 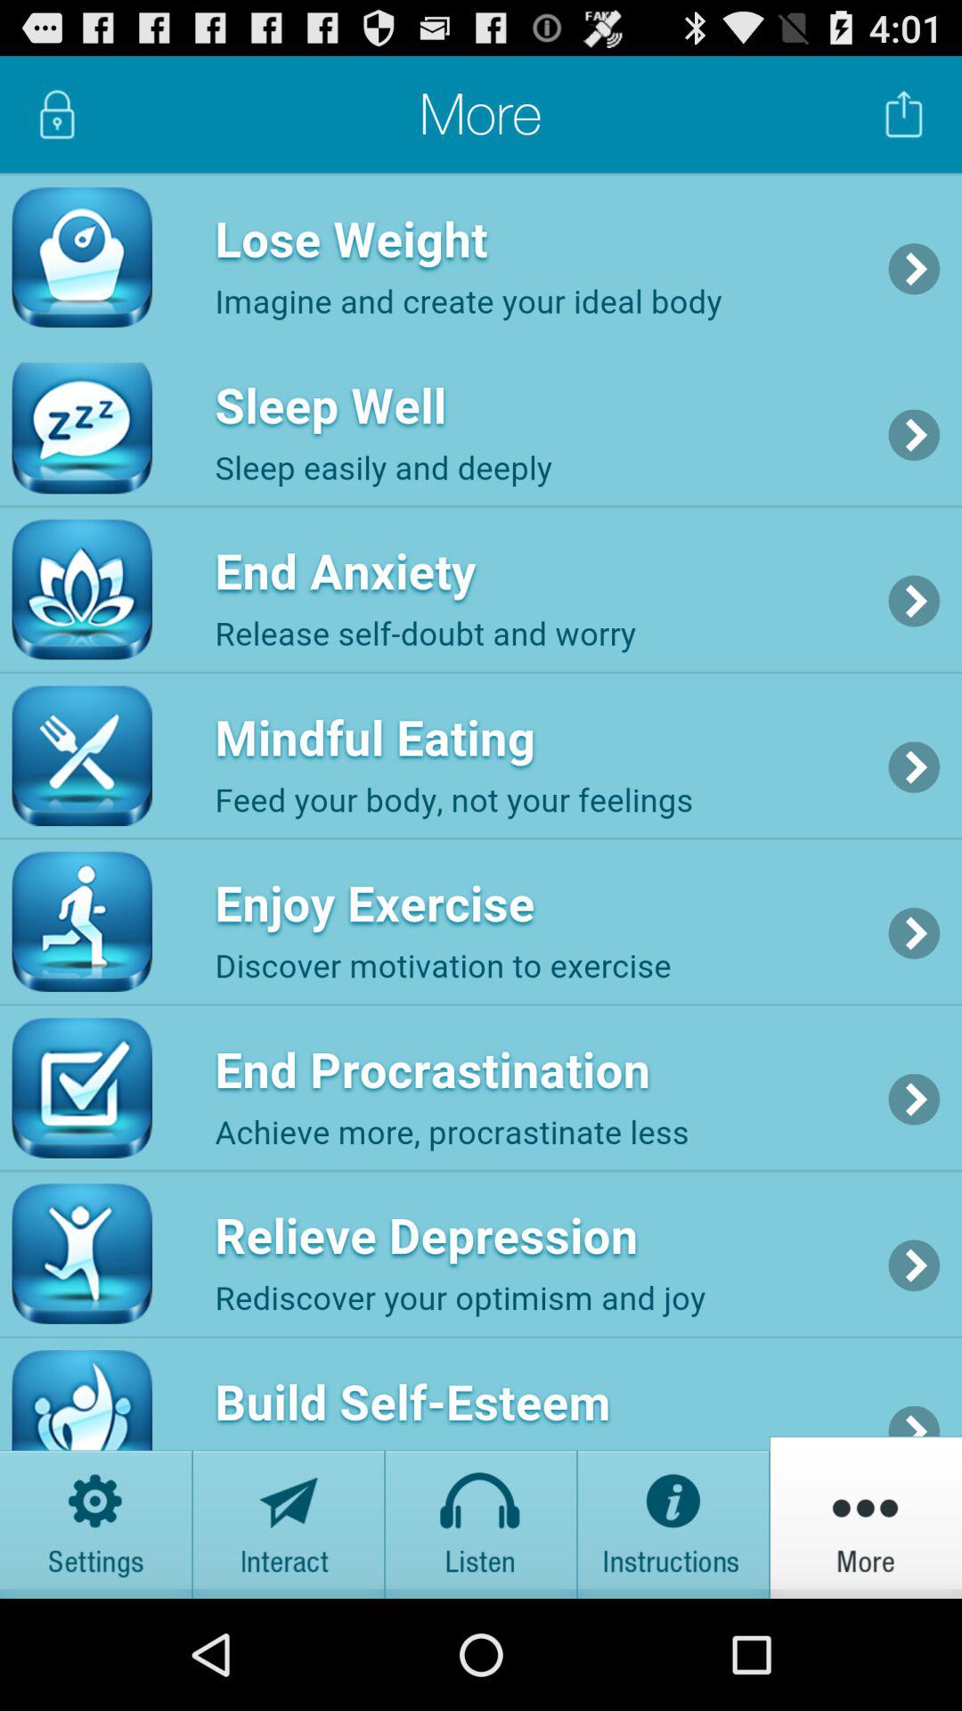 What do you see at coordinates (481, 1517) in the screenshot?
I see `click to listen` at bounding box center [481, 1517].